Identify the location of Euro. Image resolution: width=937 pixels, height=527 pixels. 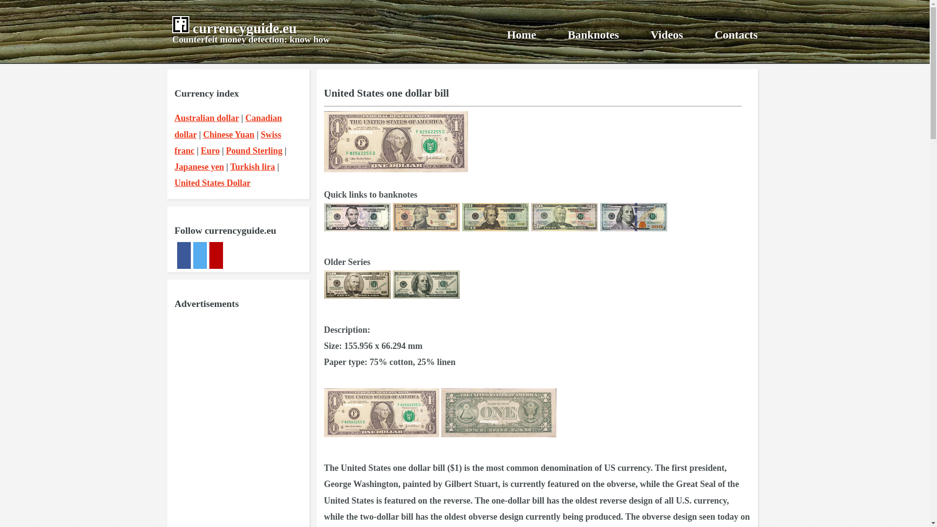
(210, 150).